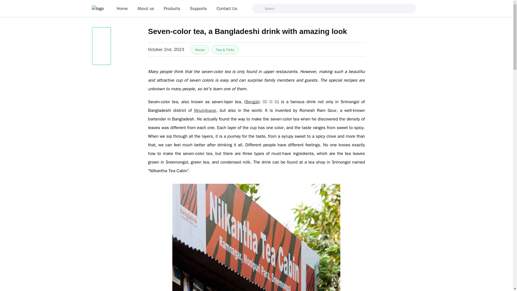 Image resolution: width=517 pixels, height=291 pixels. I want to click on Bengali, so click(253, 102).